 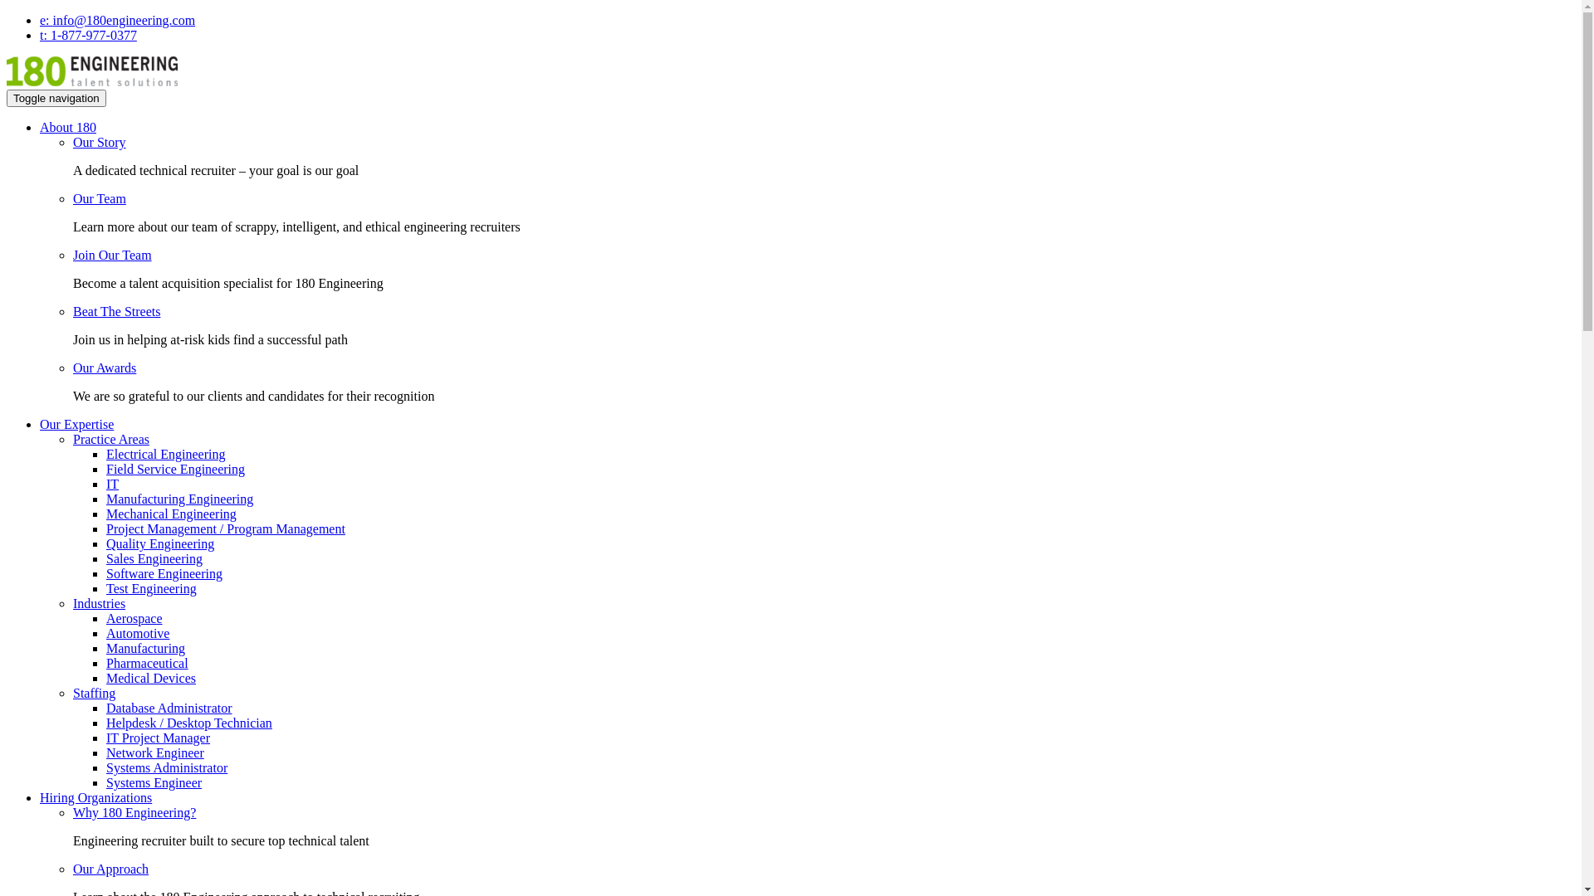 I want to click on Manufacturing, so click(x=146, y=649).